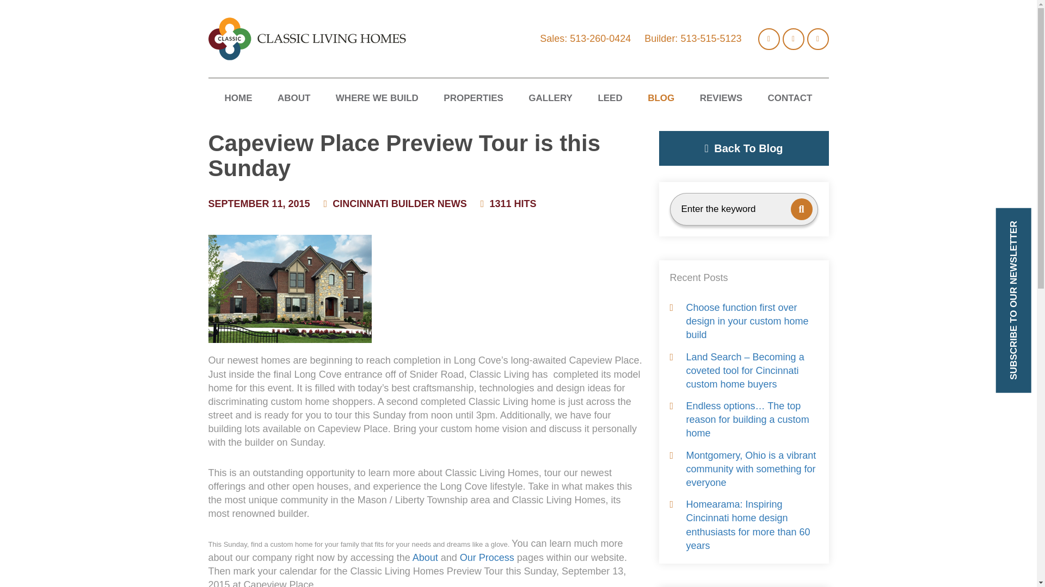  Describe the element at coordinates (710, 38) in the screenshot. I see `513-515-5123` at that location.